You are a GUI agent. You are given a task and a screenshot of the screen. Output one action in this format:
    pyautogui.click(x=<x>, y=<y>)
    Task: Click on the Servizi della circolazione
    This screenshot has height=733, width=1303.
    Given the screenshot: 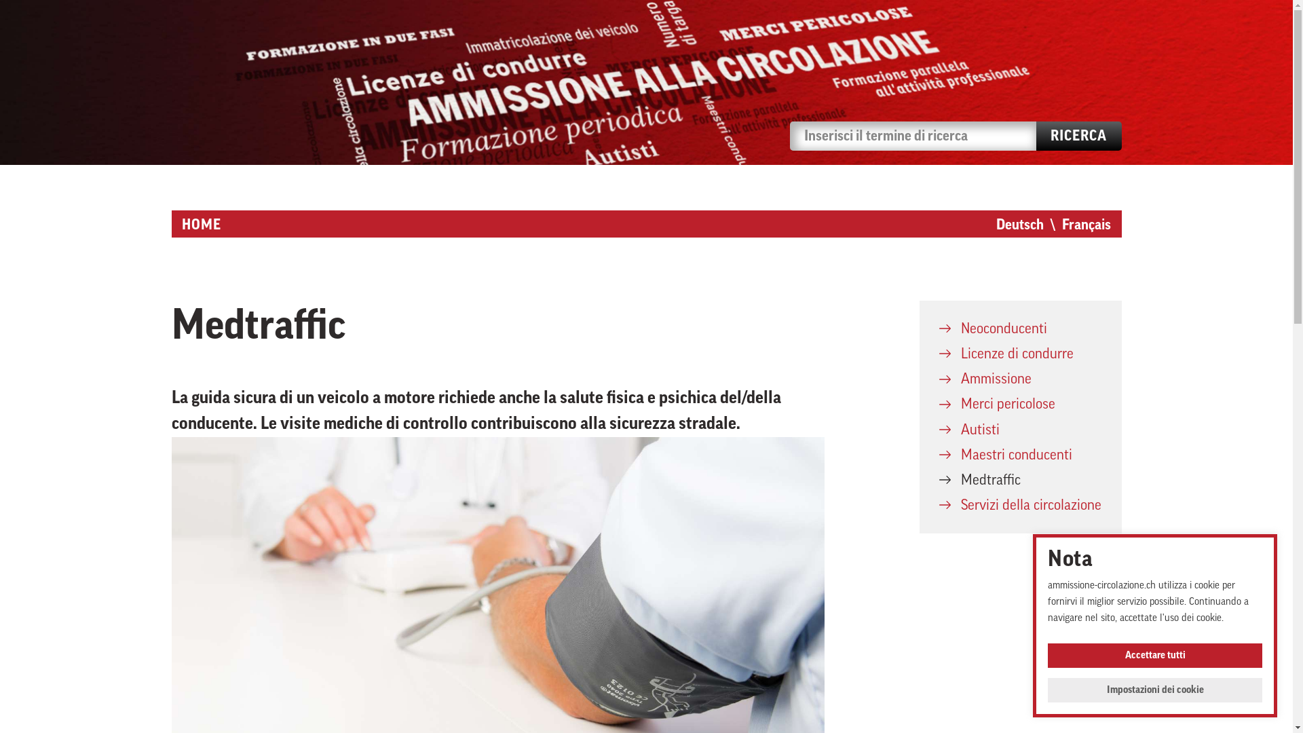 What is the action you would take?
    pyautogui.click(x=1021, y=505)
    